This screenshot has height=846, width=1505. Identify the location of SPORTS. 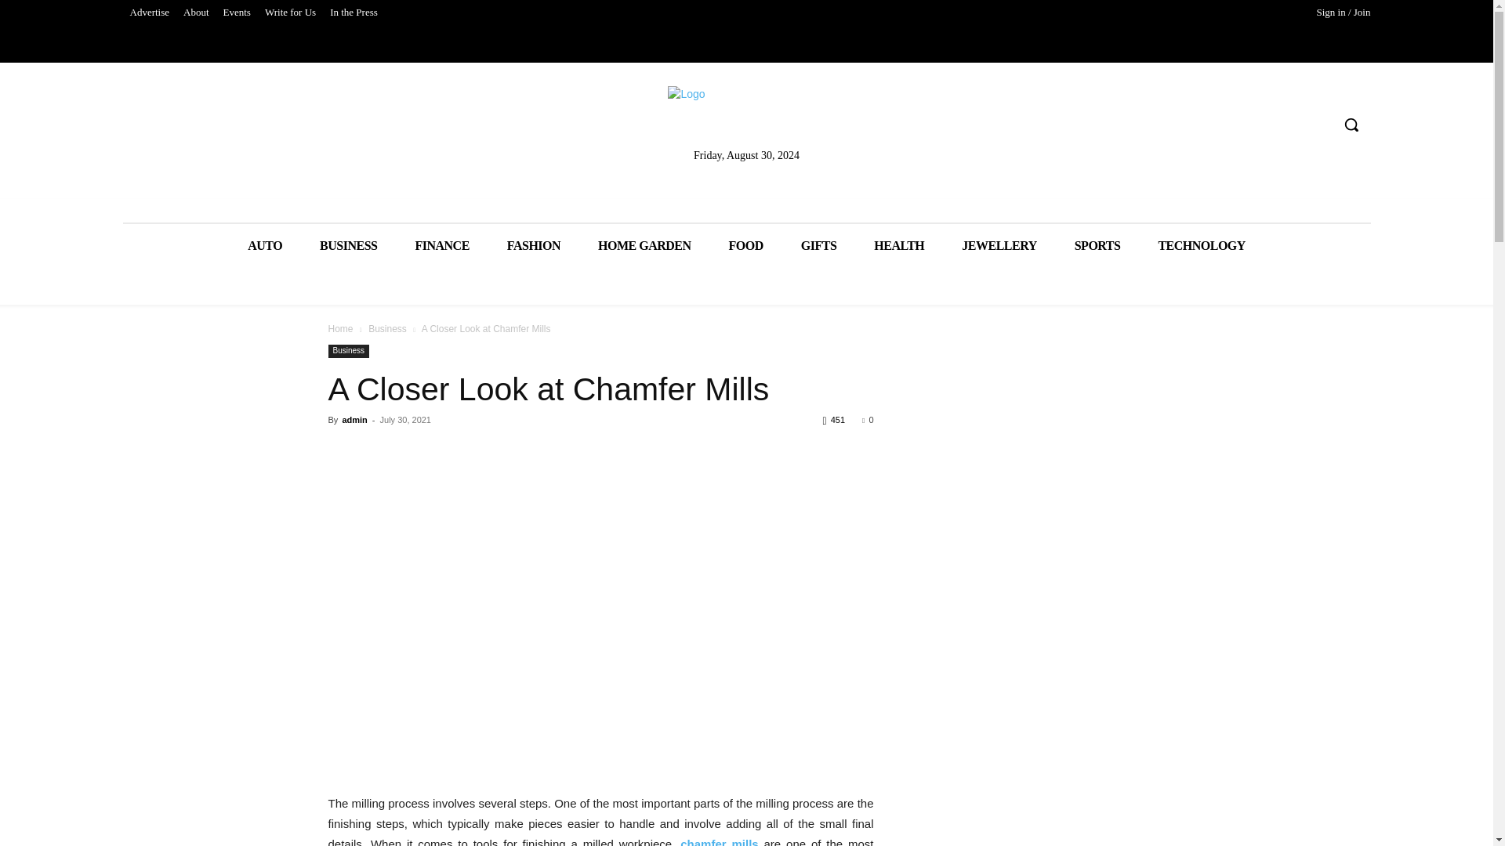
(1097, 246).